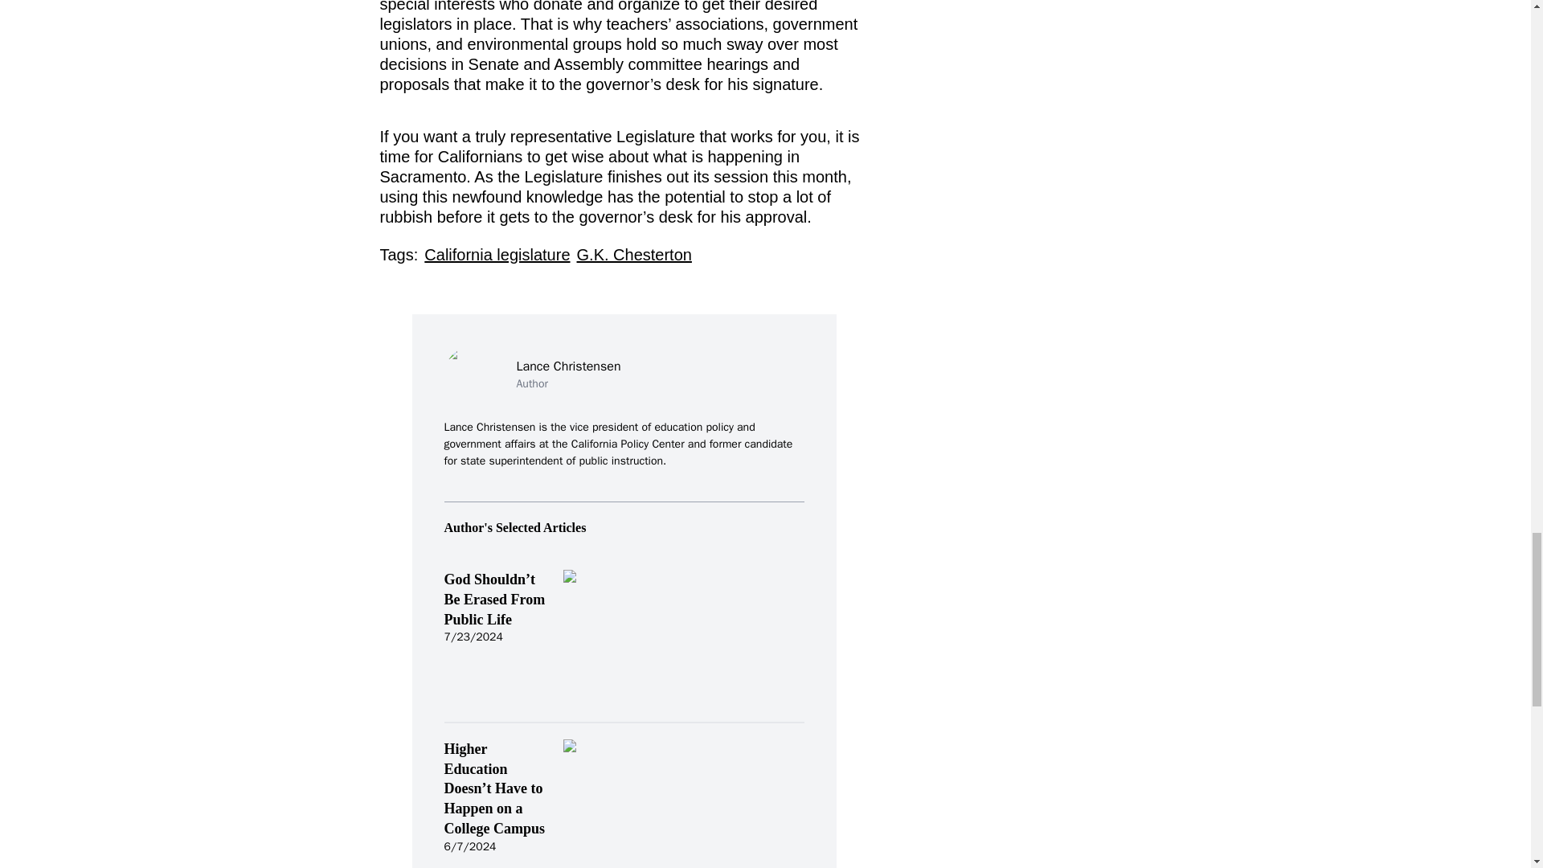 The width and height of the screenshot is (1543, 868). What do you see at coordinates (634, 254) in the screenshot?
I see `G.K. Chesterton` at bounding box center [634, 254].